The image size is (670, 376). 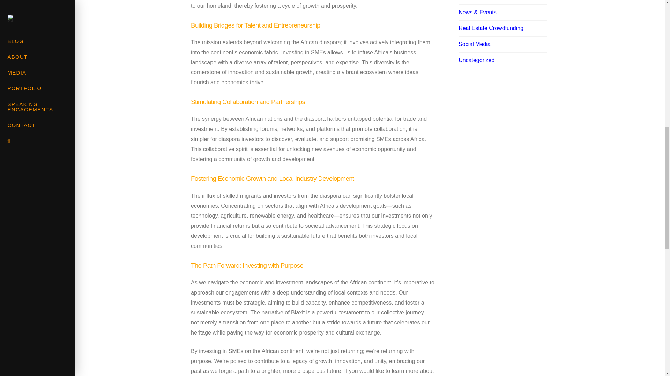 I want to click on Social Media, so click(x=474, y=44).